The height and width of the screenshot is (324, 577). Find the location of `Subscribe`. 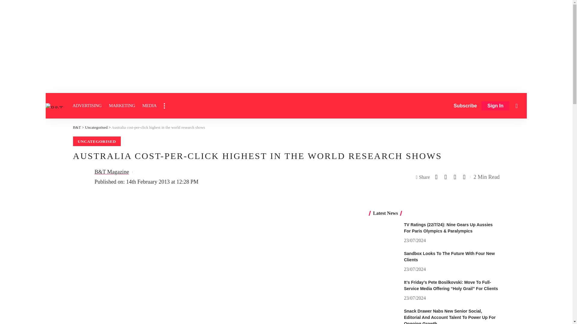

Subscribe is located at coordinates (465, 106).